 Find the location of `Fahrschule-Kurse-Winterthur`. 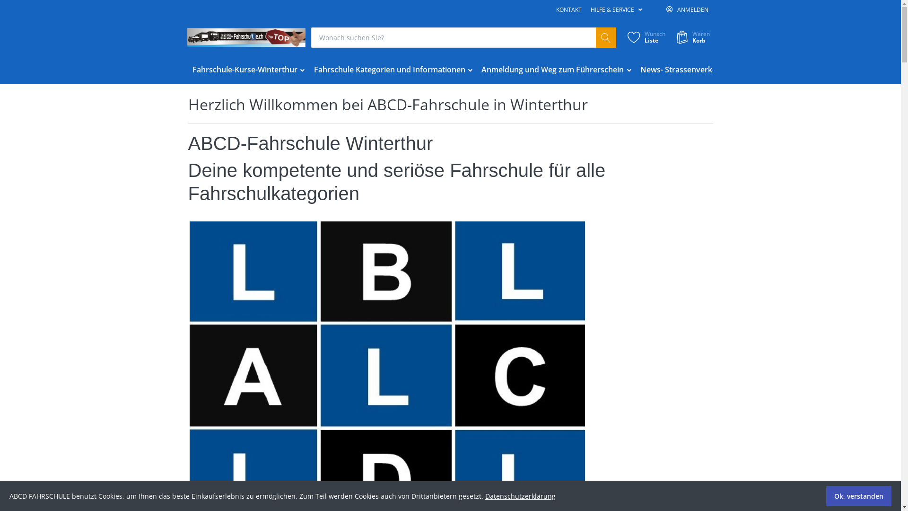

Fahrschule-Kurse-Winterthur is located at coordinates (249, 70).